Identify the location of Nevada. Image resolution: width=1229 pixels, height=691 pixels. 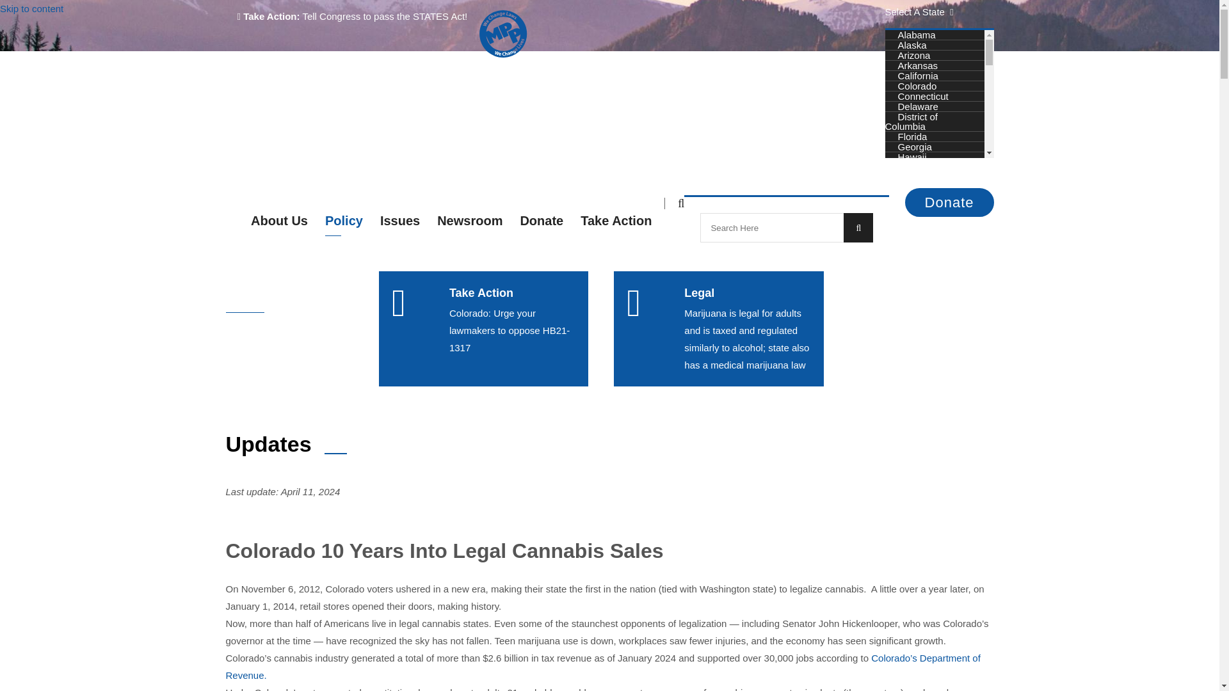
(914, 330).